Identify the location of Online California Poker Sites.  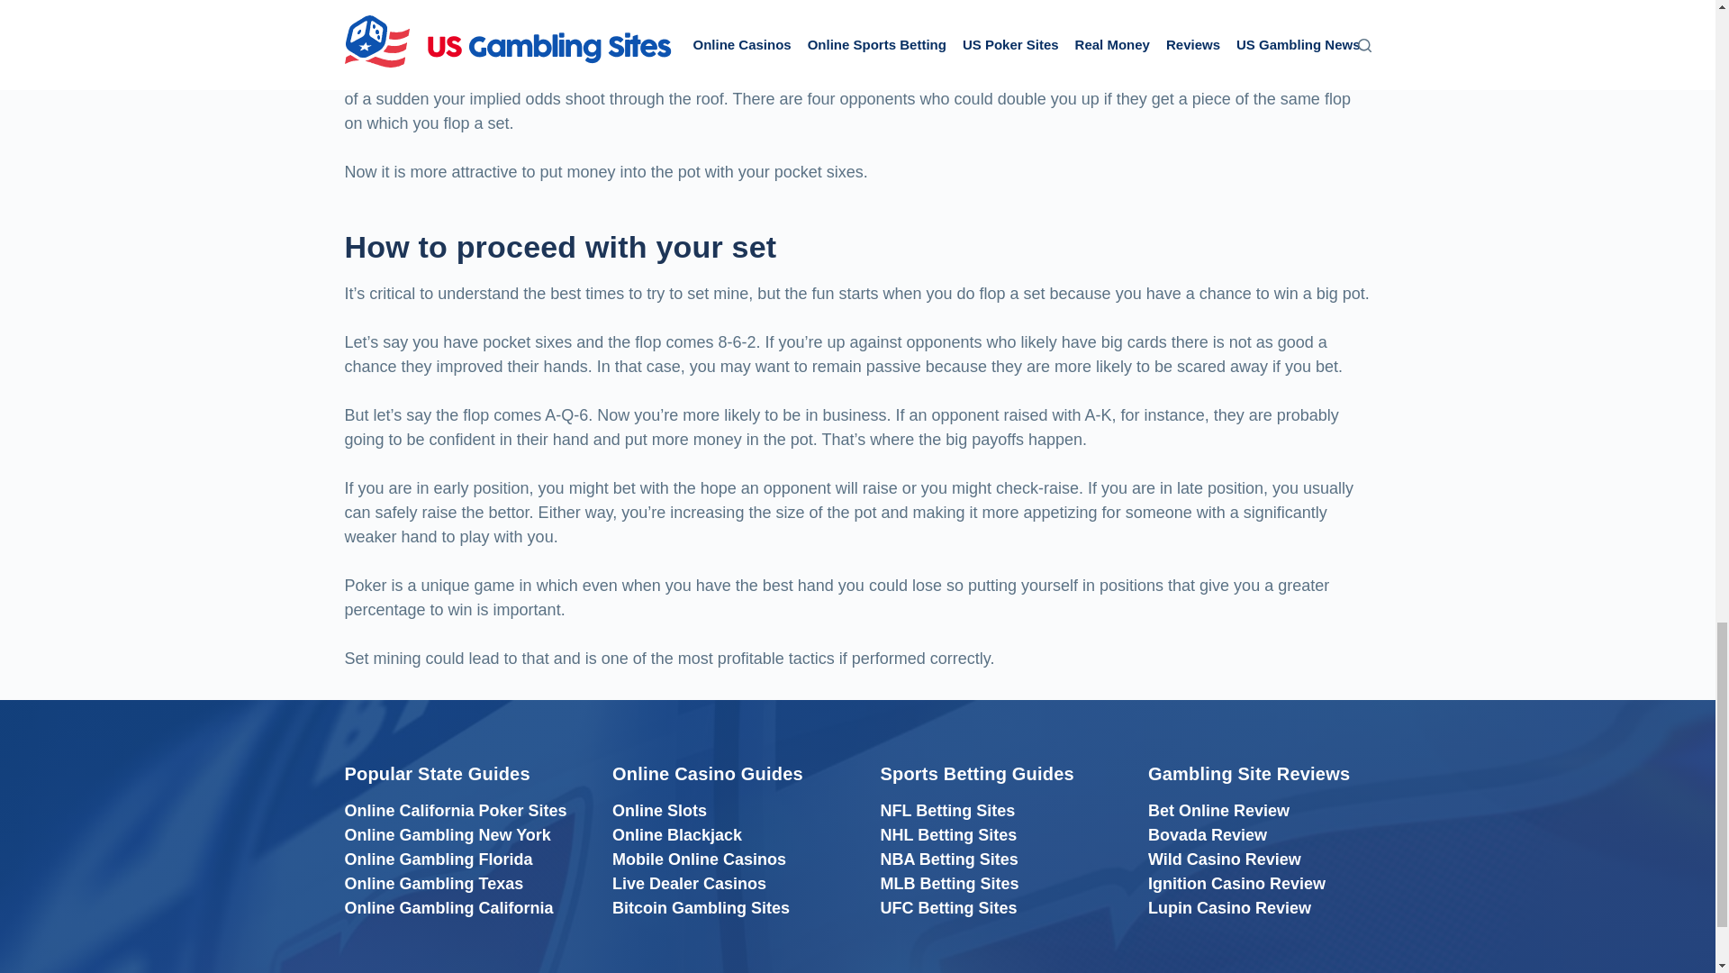
(456, 811).